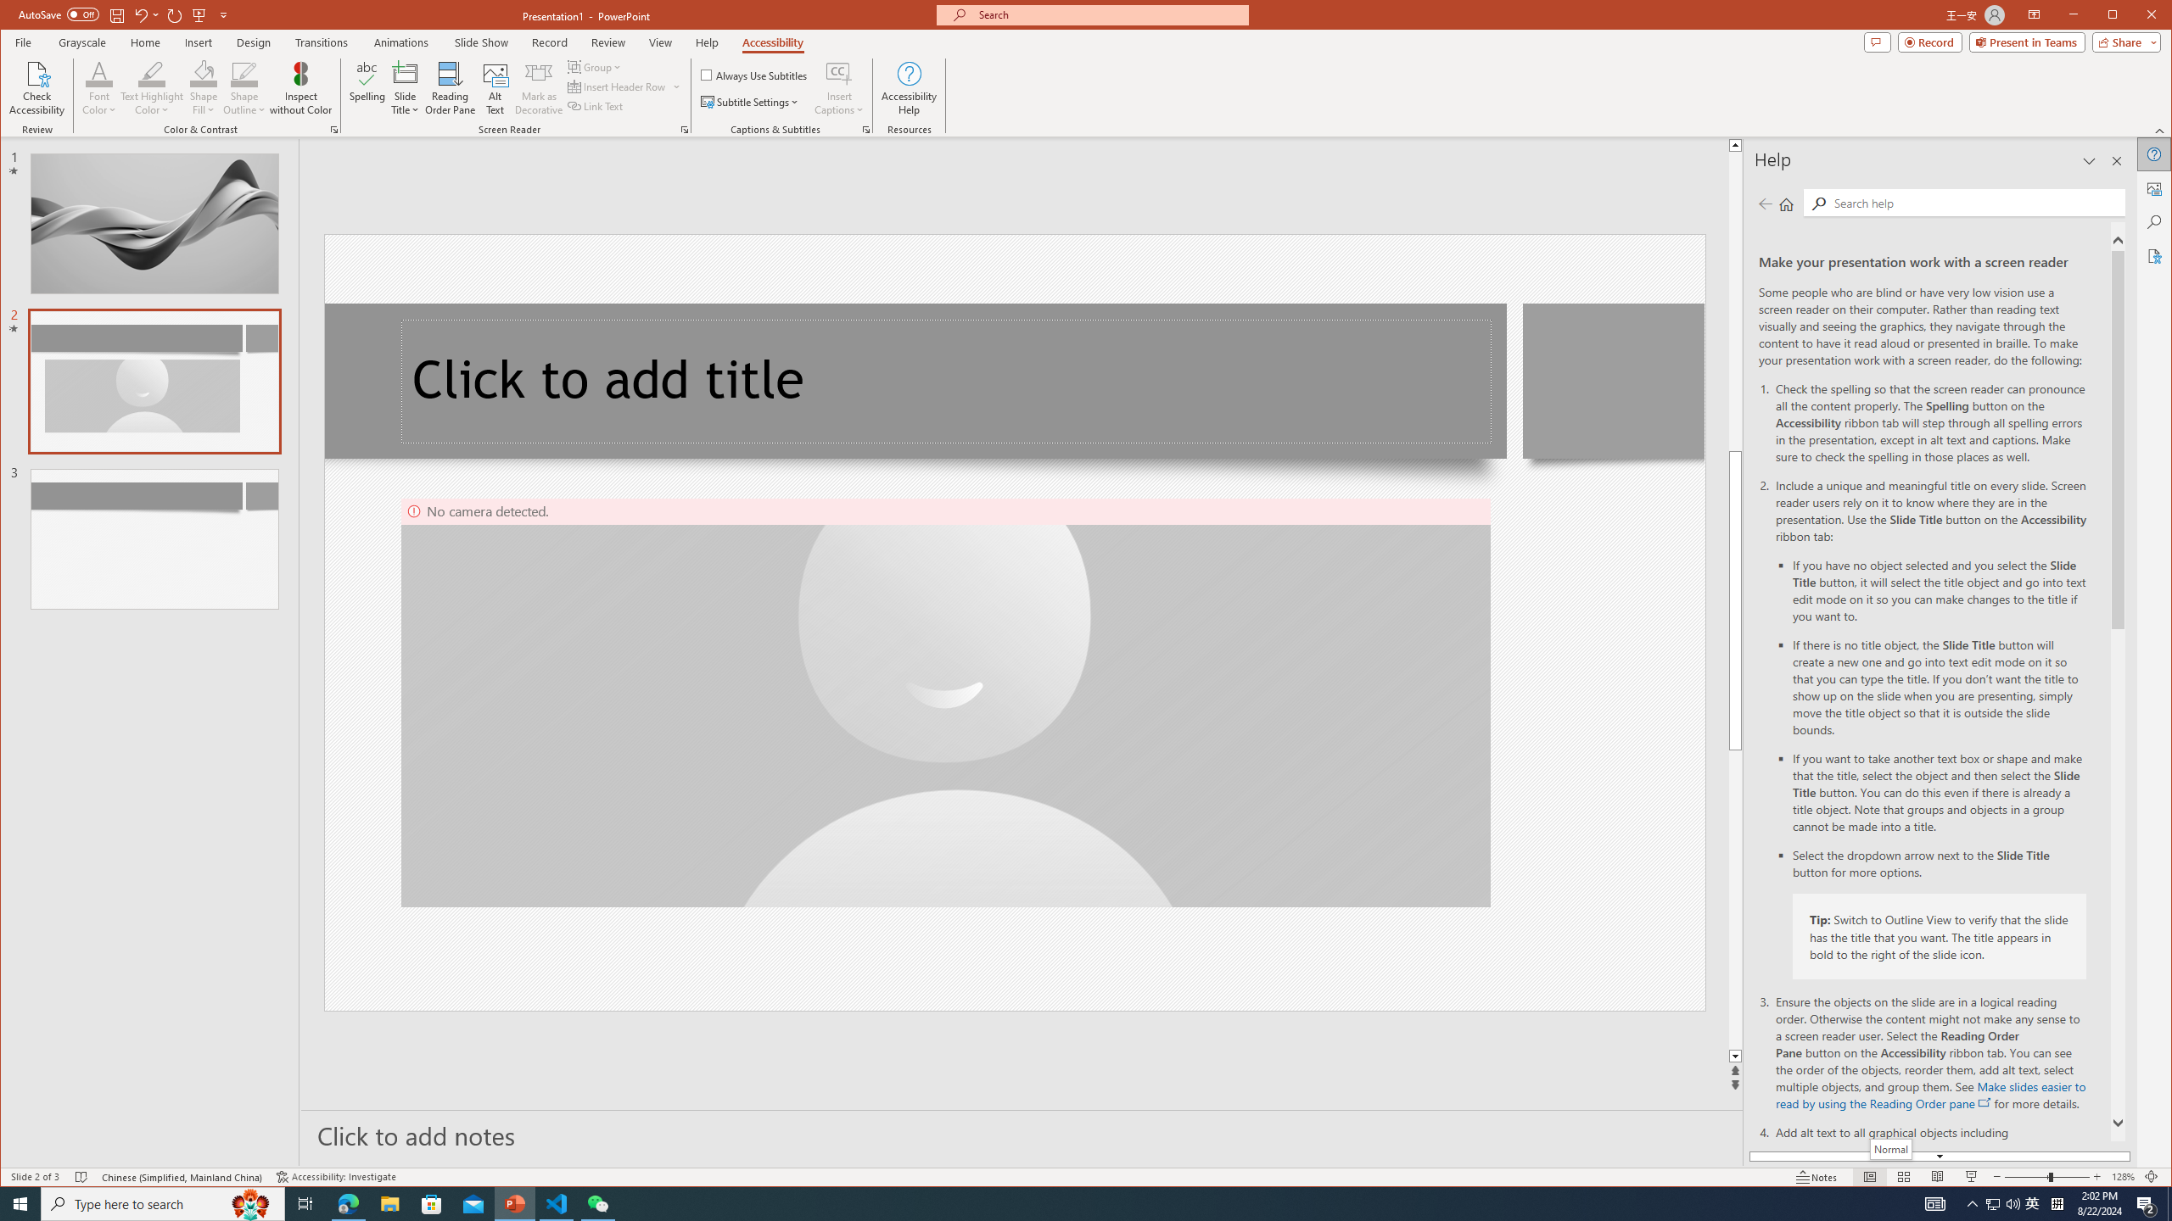 Image resolution: width=2172 pixels, height=1221 pixels. What do you see at coordinates (516, 1204) in the screenshot?
I see `PowerPoint - 1 running window` at bounding box center [516, 1204].